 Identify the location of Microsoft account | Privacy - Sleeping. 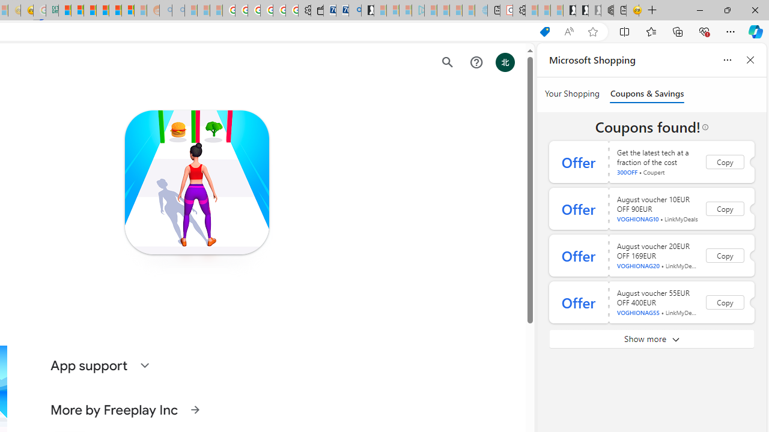
(405, 11).